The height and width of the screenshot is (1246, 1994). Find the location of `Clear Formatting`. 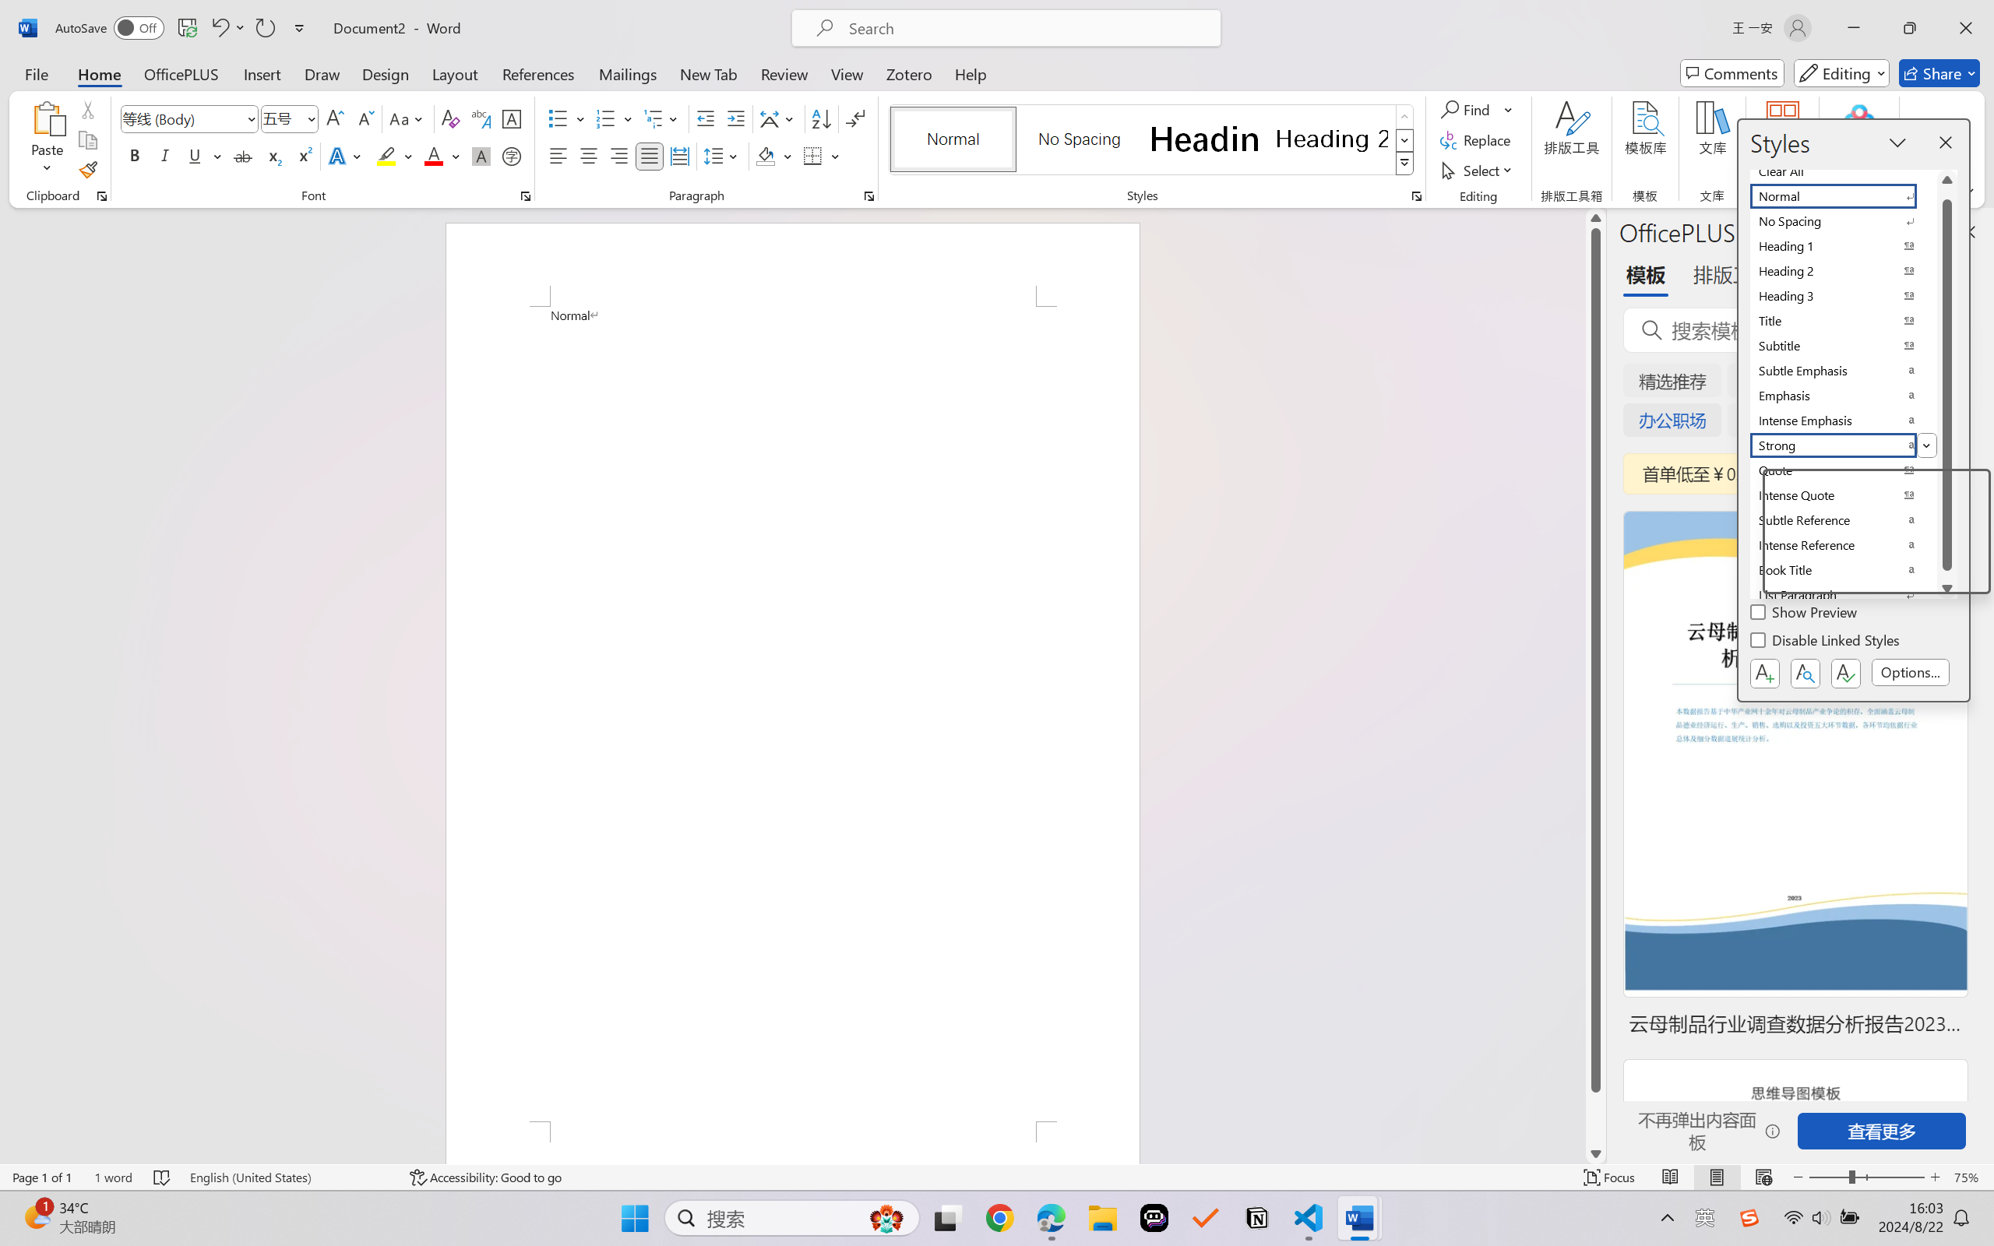

Clear Formatting is located at coordinates (450, 118).